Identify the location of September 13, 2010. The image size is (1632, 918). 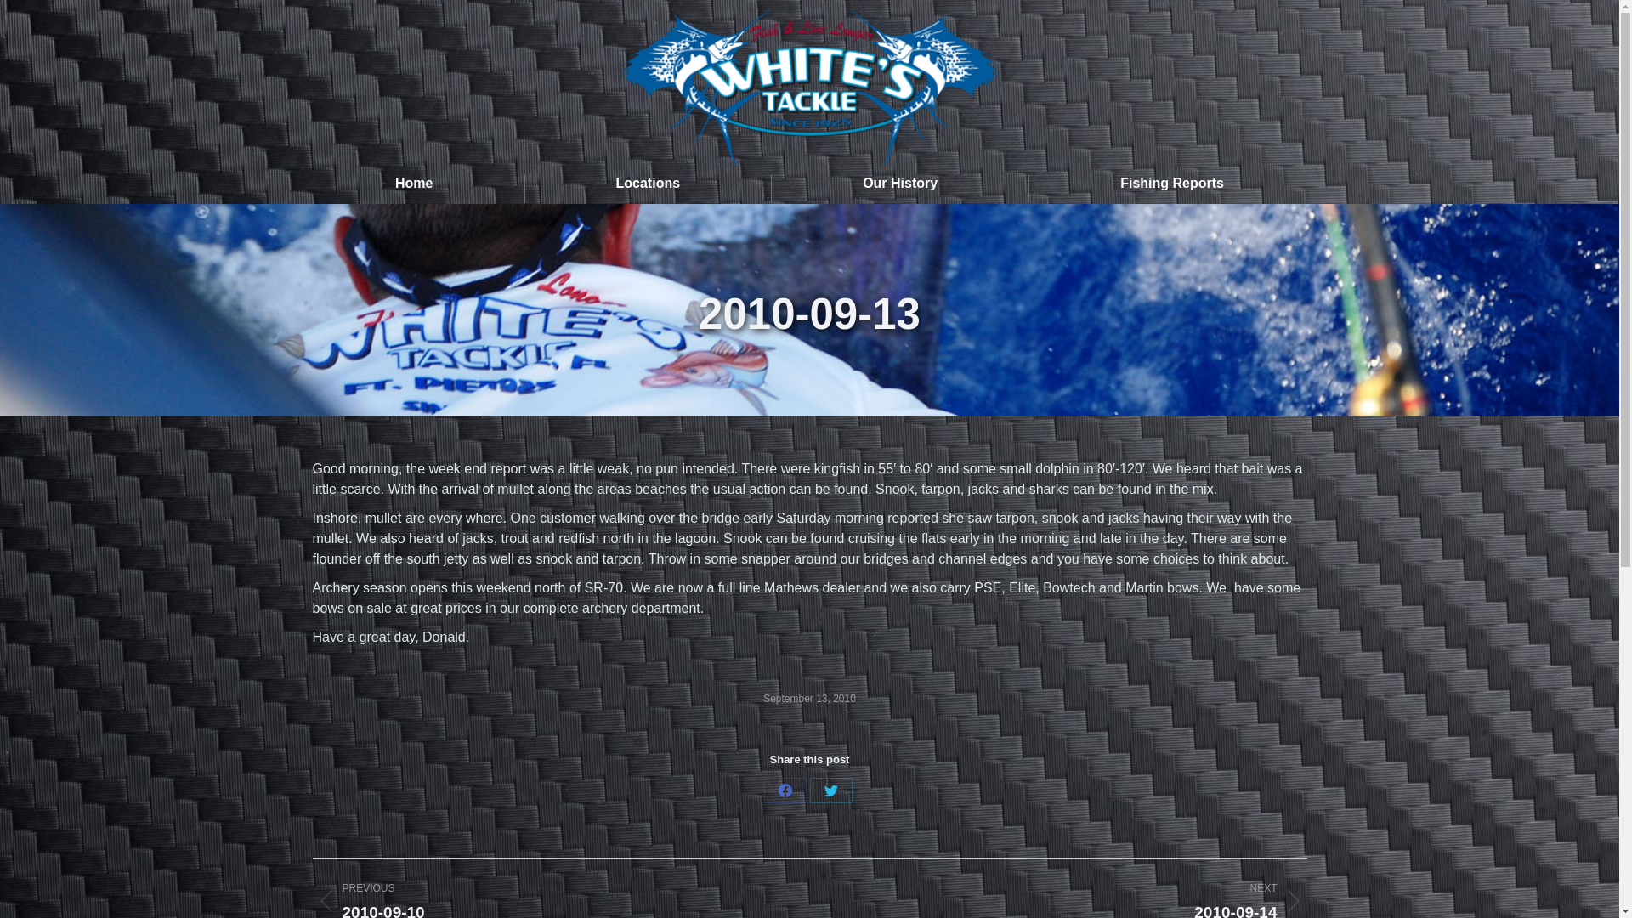
(809, 699).